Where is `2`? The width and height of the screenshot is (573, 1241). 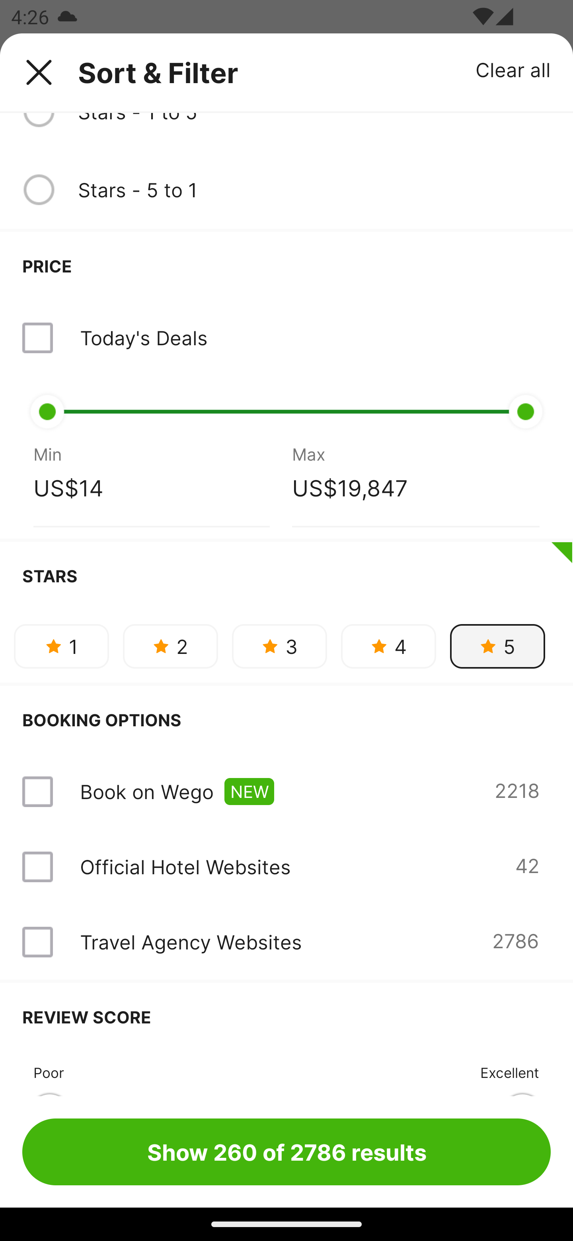
2 is located at coordinates (170, 646).